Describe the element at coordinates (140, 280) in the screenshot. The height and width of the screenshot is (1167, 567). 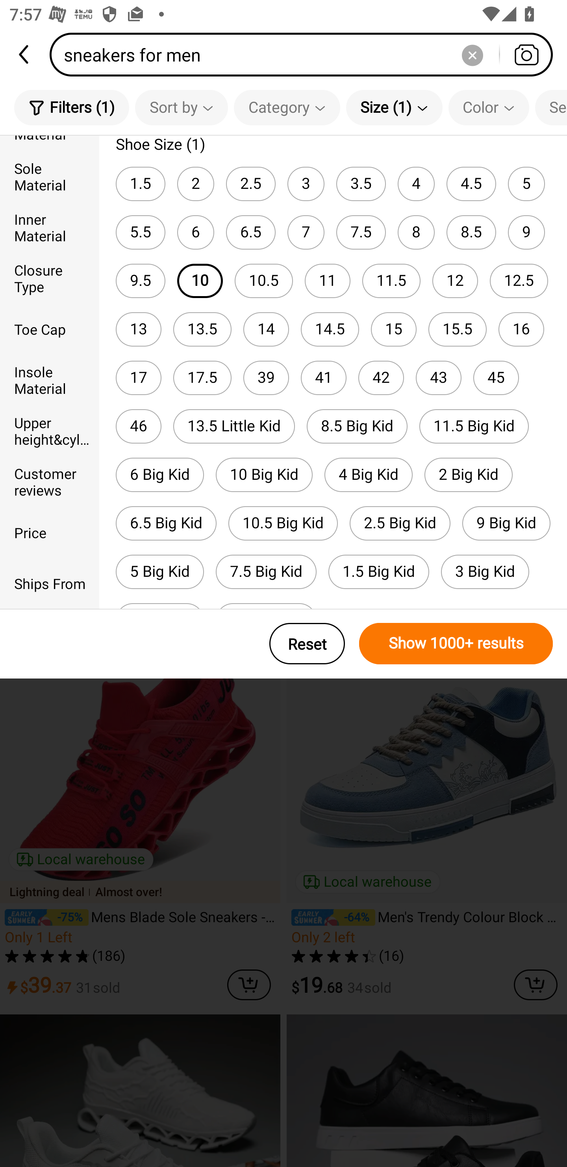
I see `9.5` at that location.